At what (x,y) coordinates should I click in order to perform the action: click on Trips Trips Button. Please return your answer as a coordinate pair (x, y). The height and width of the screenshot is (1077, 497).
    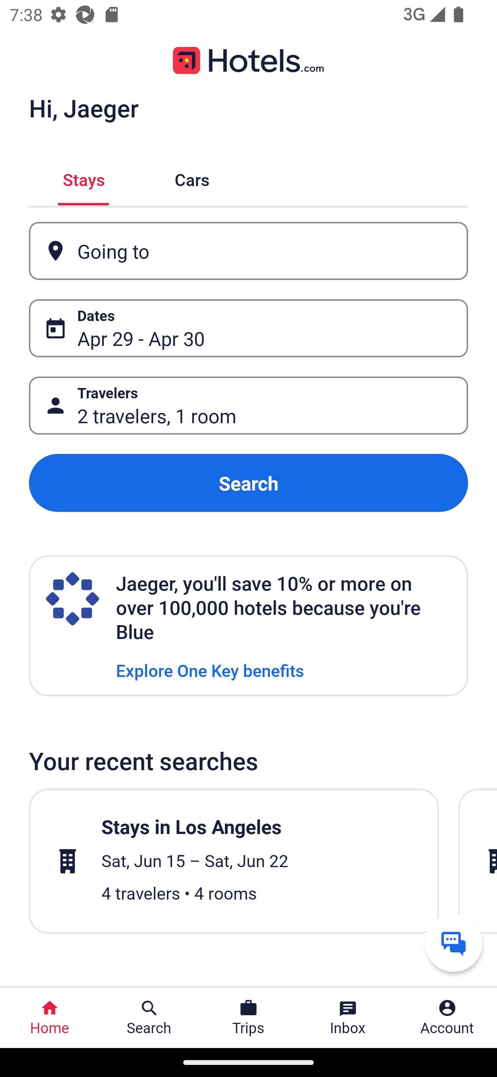
    Looking at the image, I should click on (248, 1018).